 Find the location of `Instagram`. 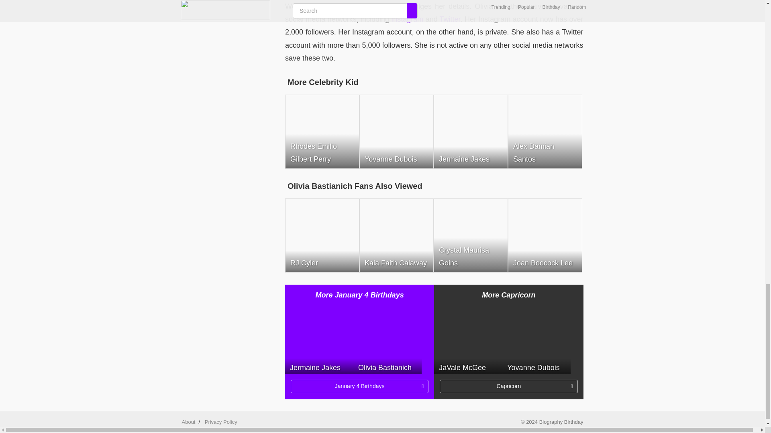

Instagram is located at coordinates (407, 19).